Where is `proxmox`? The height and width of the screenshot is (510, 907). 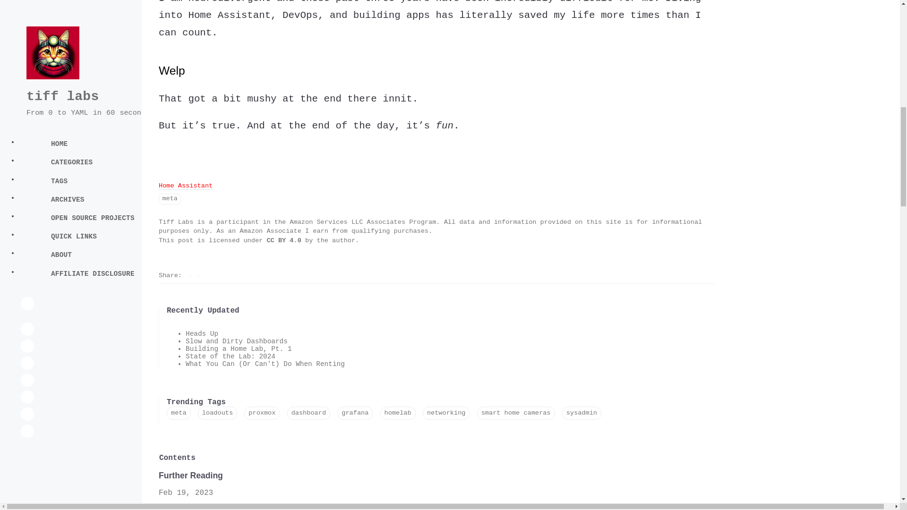
proxmox is located at coordinates (262, 413).